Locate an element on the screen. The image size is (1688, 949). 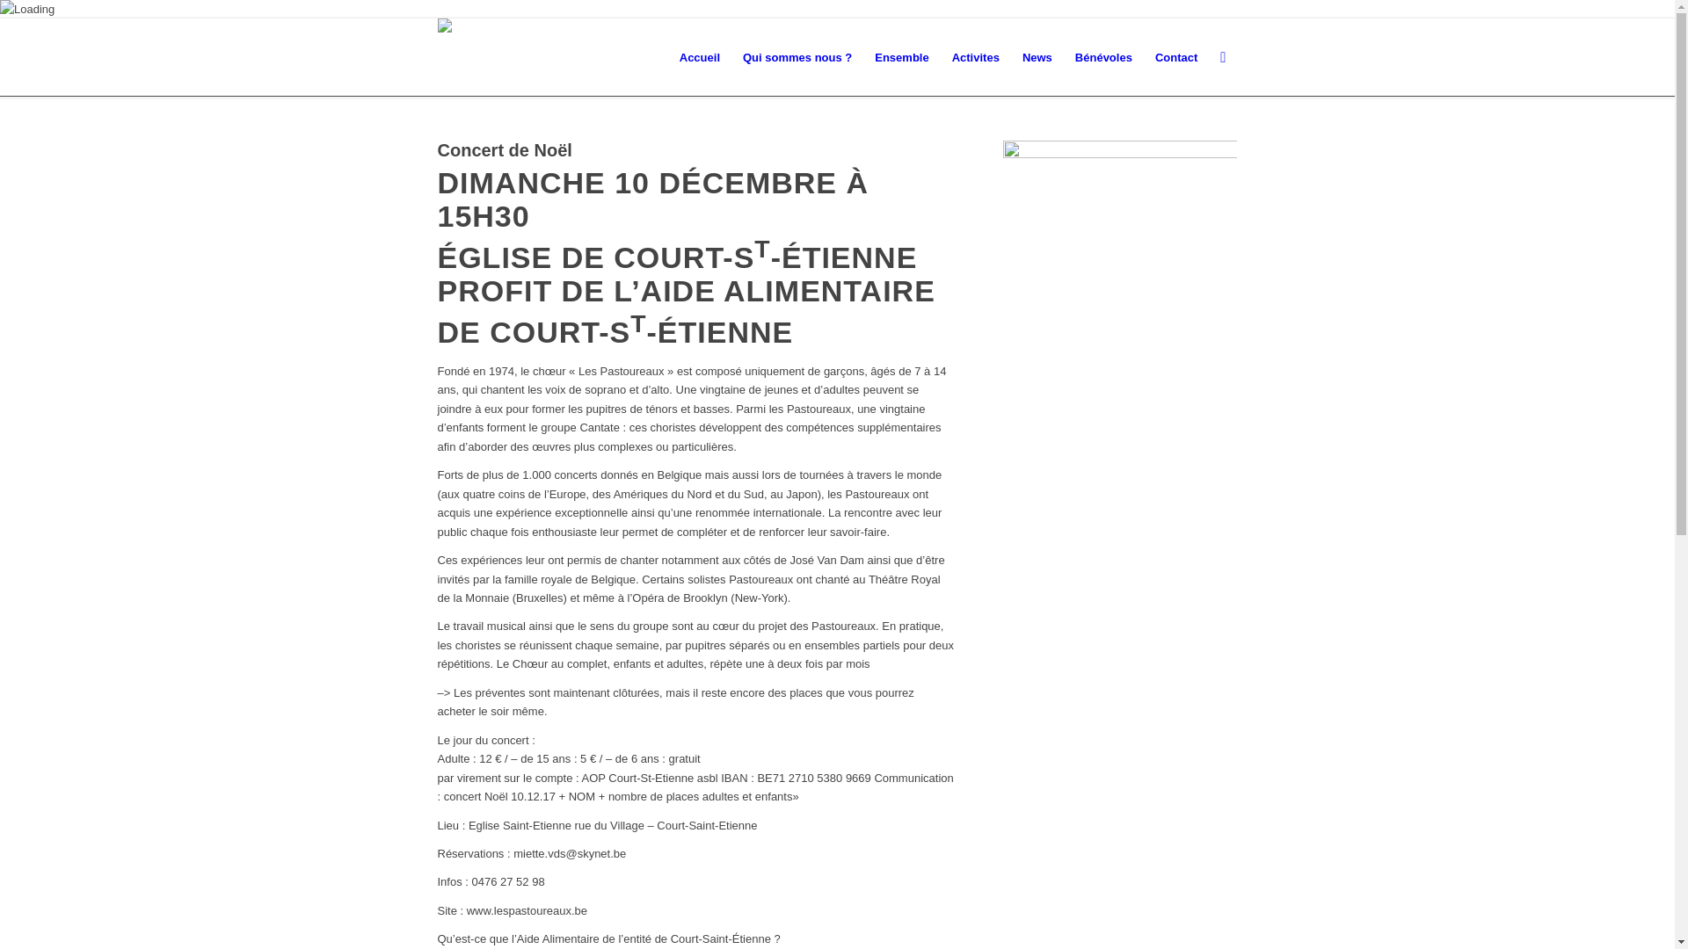
Ensemble is located at coordinates (902, 58).